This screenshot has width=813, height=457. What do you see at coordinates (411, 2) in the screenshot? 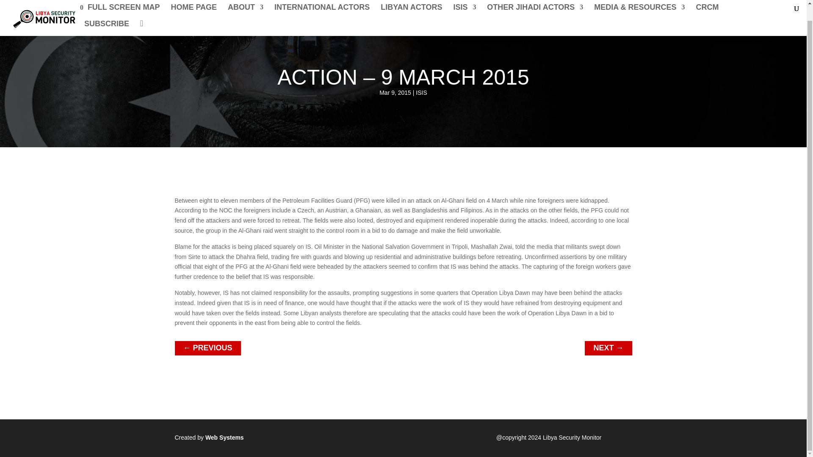
I see `LIBYAN ACTORS` at bounding box center [411, 2].